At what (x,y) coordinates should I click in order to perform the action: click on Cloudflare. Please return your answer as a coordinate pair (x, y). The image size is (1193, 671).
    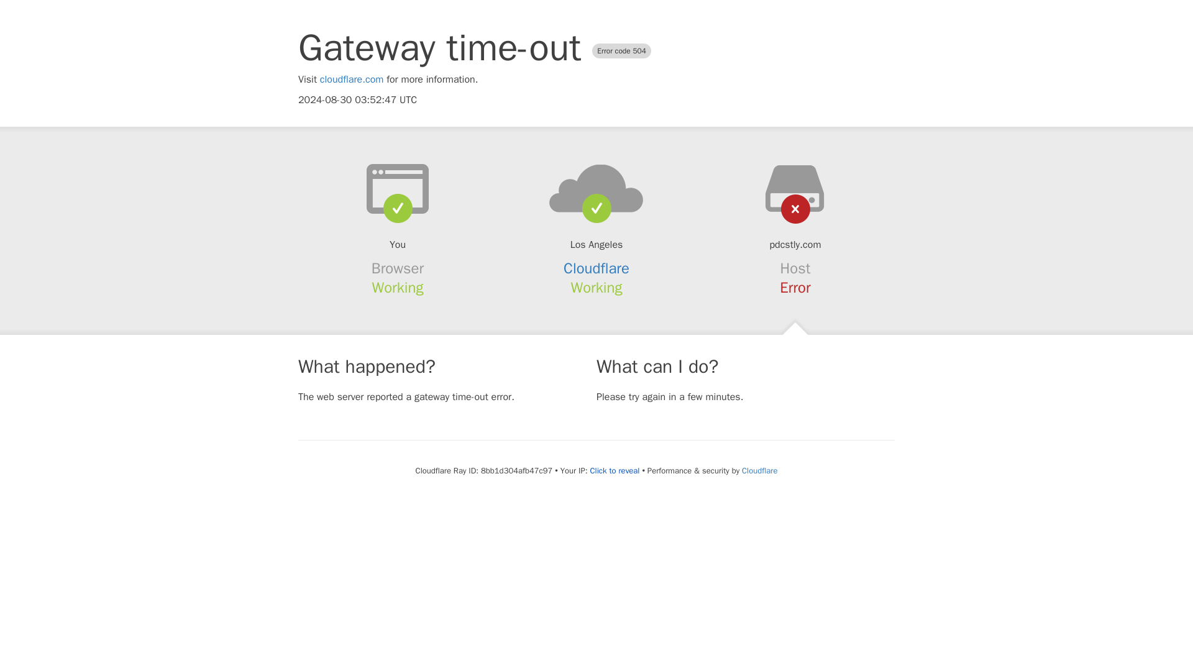
    Looking at the image, I should click on (596, 268).